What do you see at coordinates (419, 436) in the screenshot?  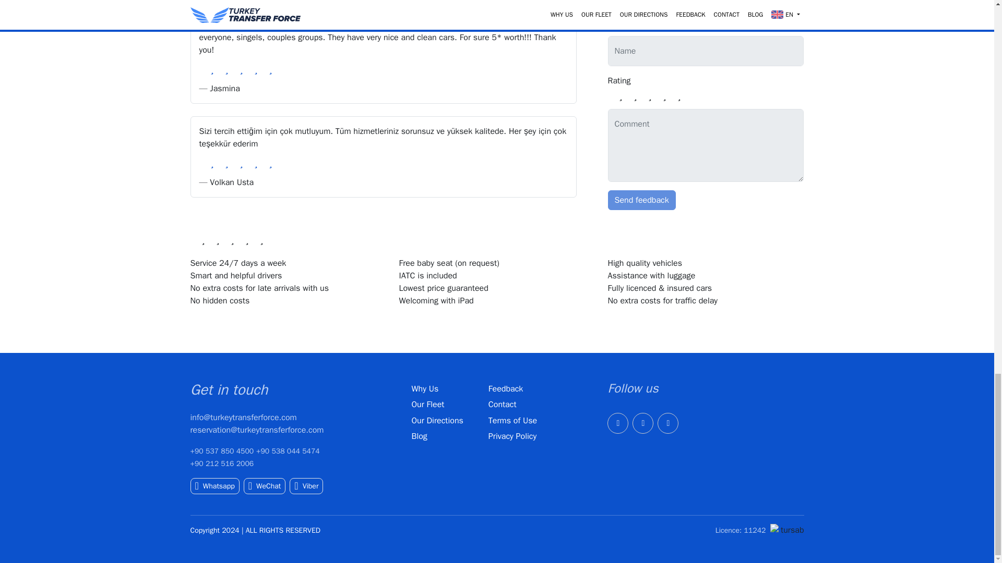 I see `Blog` at bounding box center [419, 436].